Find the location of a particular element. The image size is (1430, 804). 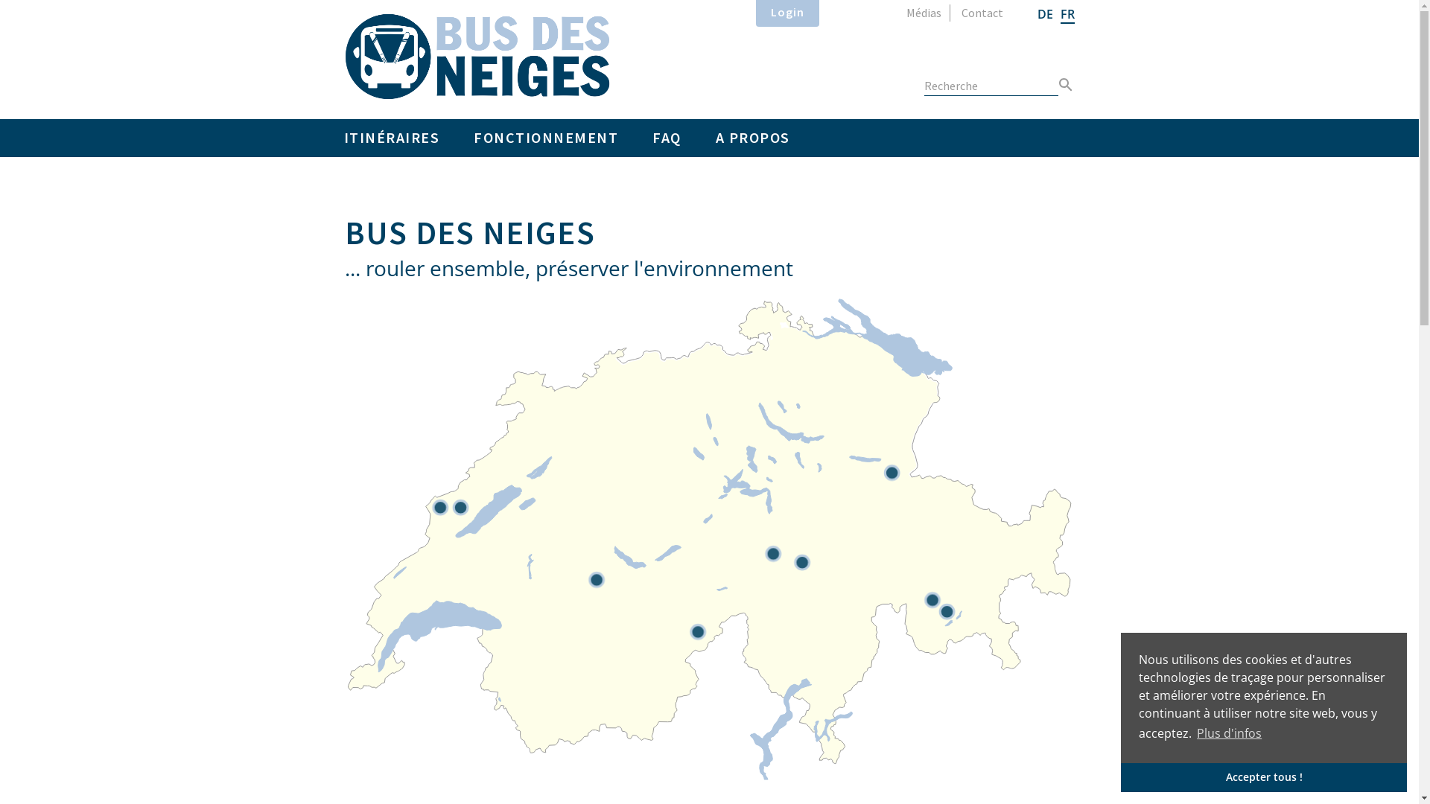

Plus d'infos is located at coordinates (1229, 733).